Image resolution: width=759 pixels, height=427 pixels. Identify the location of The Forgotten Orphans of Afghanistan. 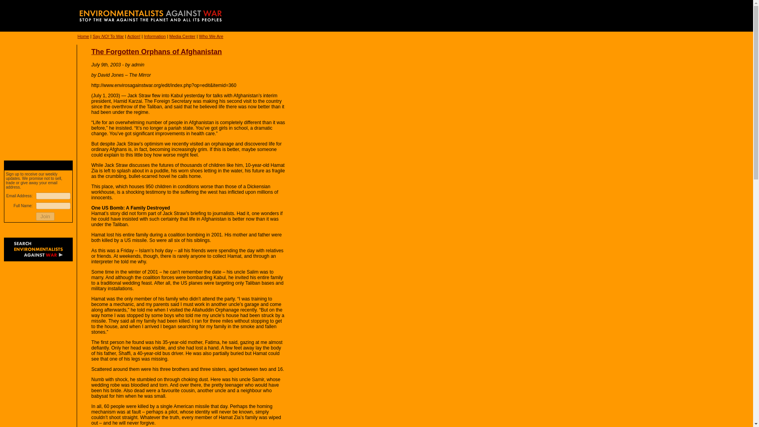
(156, 51).